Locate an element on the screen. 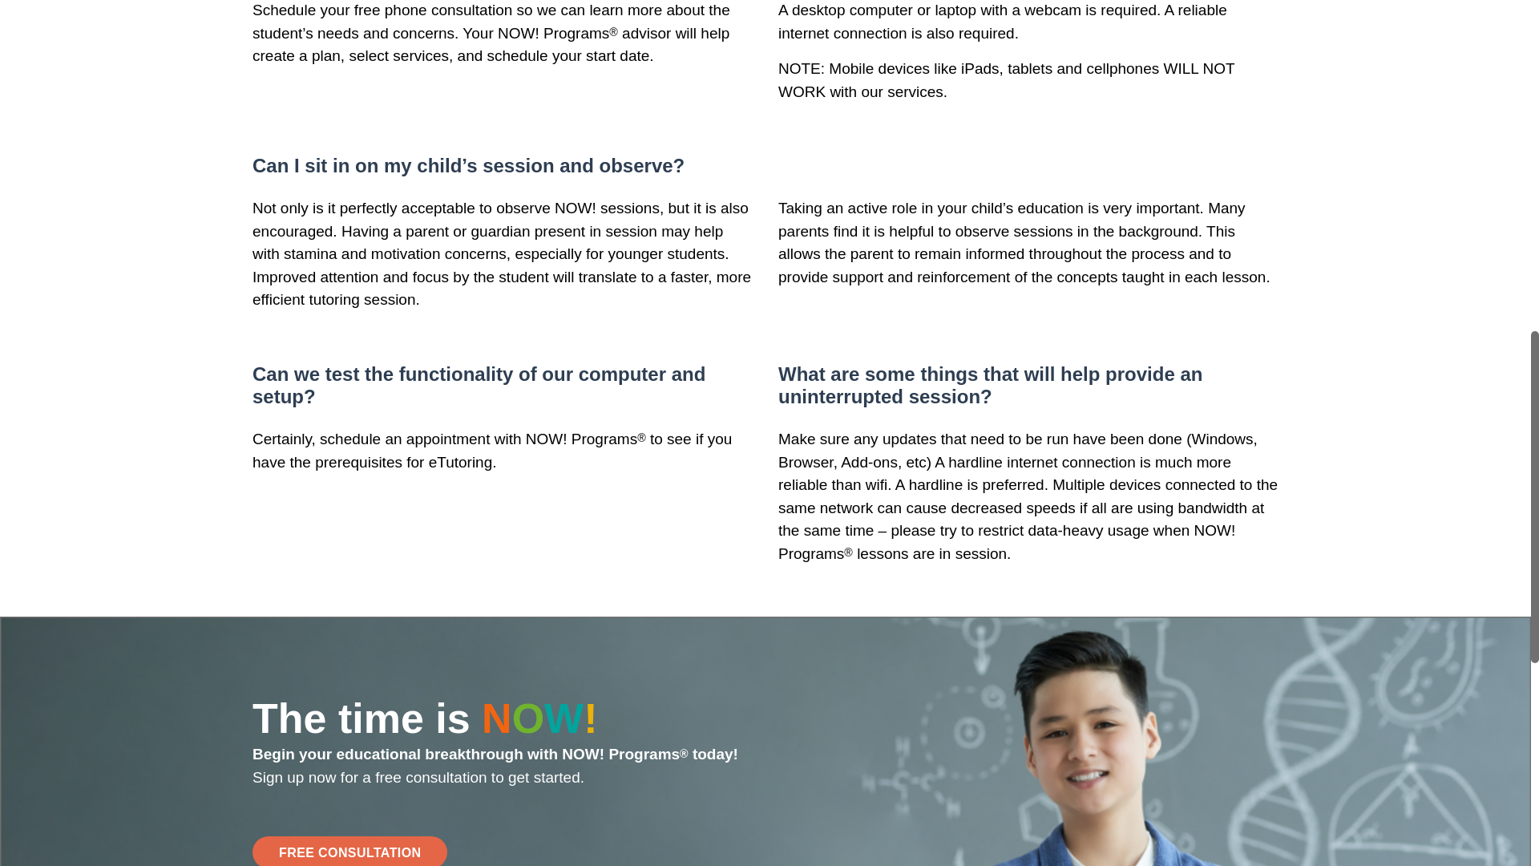  FREE CONSULTATION is located at coordinates (349, 852).